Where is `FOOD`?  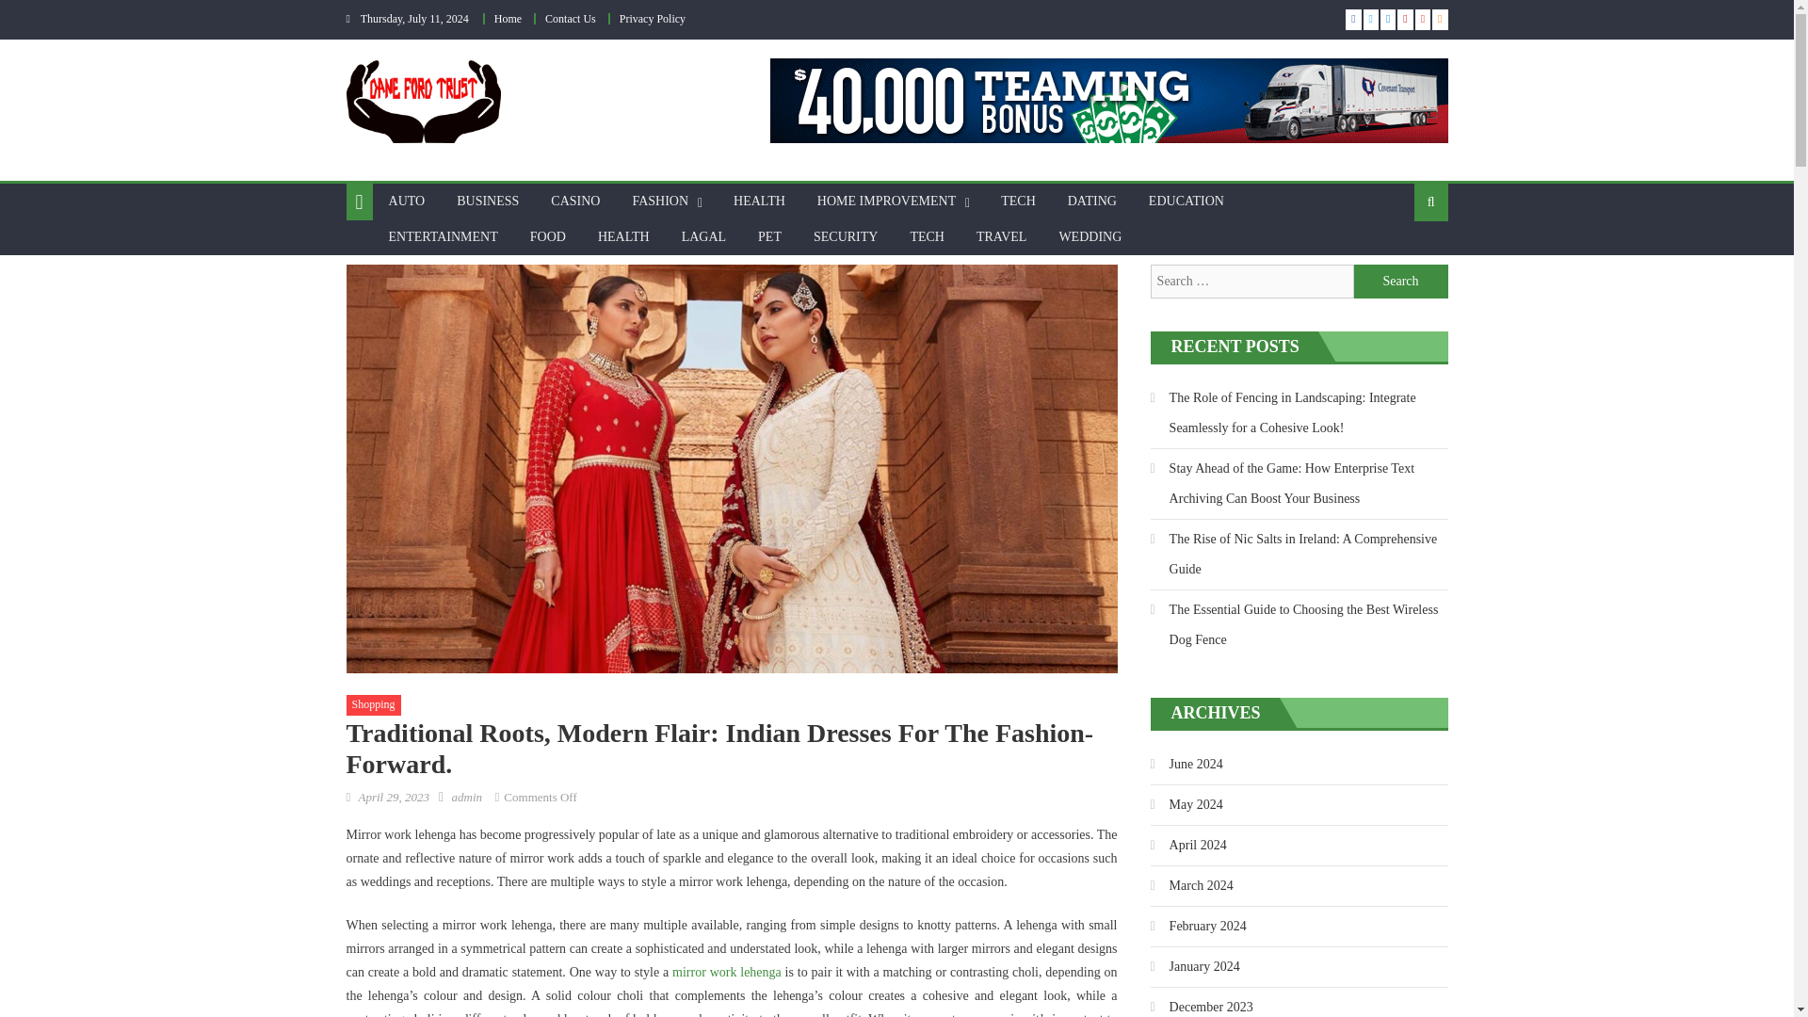
FOOD is located at coordinates (548, 237).